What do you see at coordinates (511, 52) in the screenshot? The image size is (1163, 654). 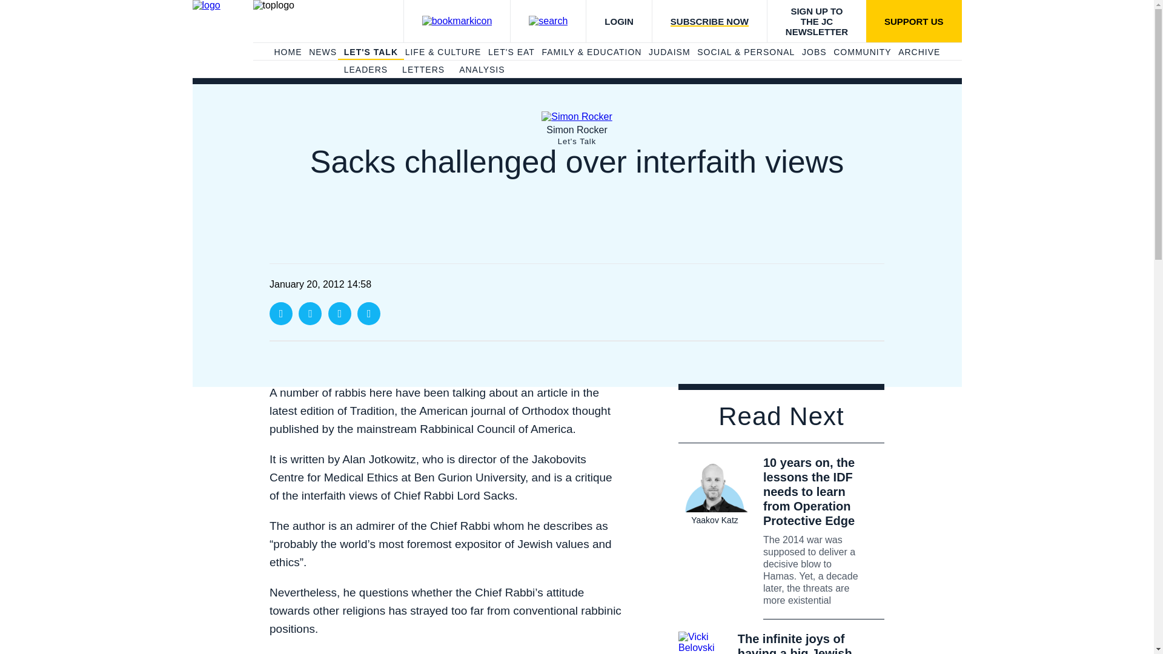 I see `LET'S EAT` at bounding box center [511, 52].